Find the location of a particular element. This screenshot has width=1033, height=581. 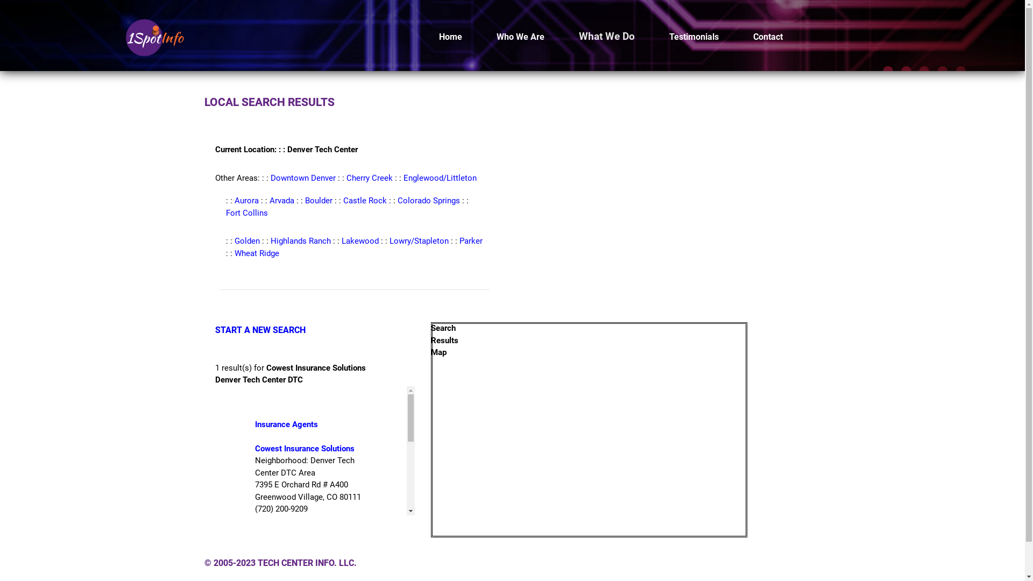

Home is located at coordinates (451, 37).